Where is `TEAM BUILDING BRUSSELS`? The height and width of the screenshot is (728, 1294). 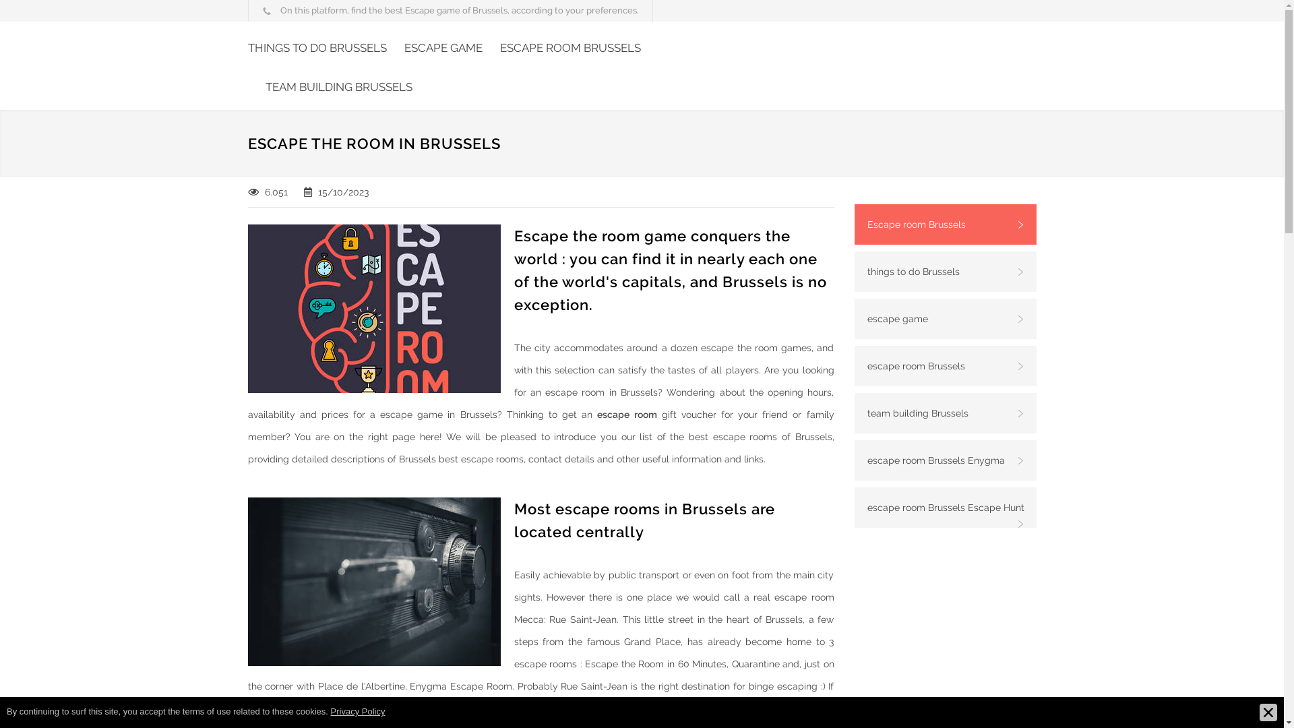 TEAM BUILDING BRUSSELS is located at coordinates (330, 90).